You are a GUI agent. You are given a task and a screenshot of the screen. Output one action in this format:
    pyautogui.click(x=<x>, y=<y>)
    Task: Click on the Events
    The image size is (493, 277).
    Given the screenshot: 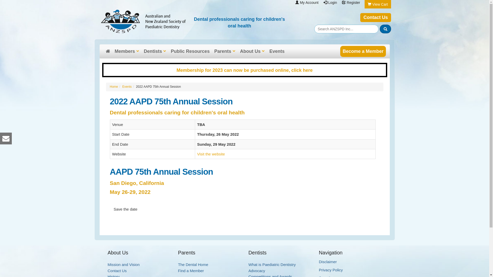 What is the action you would take?
    pyautogui.click(x=277, y=51)
    